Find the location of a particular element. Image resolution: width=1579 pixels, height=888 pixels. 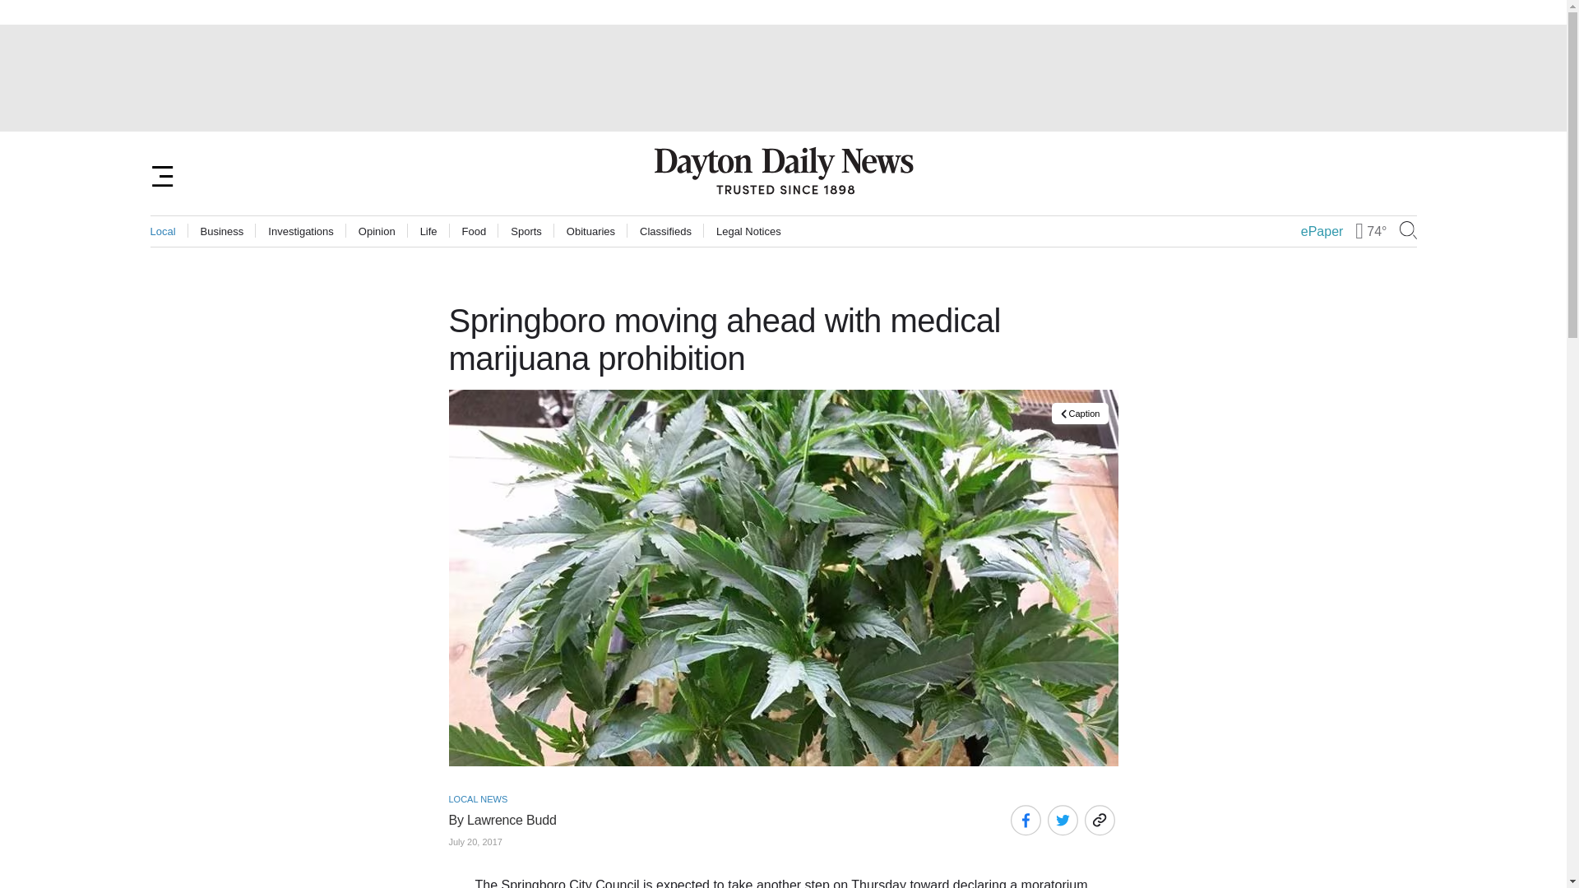

Investigations is located at coordinates (301, 232).